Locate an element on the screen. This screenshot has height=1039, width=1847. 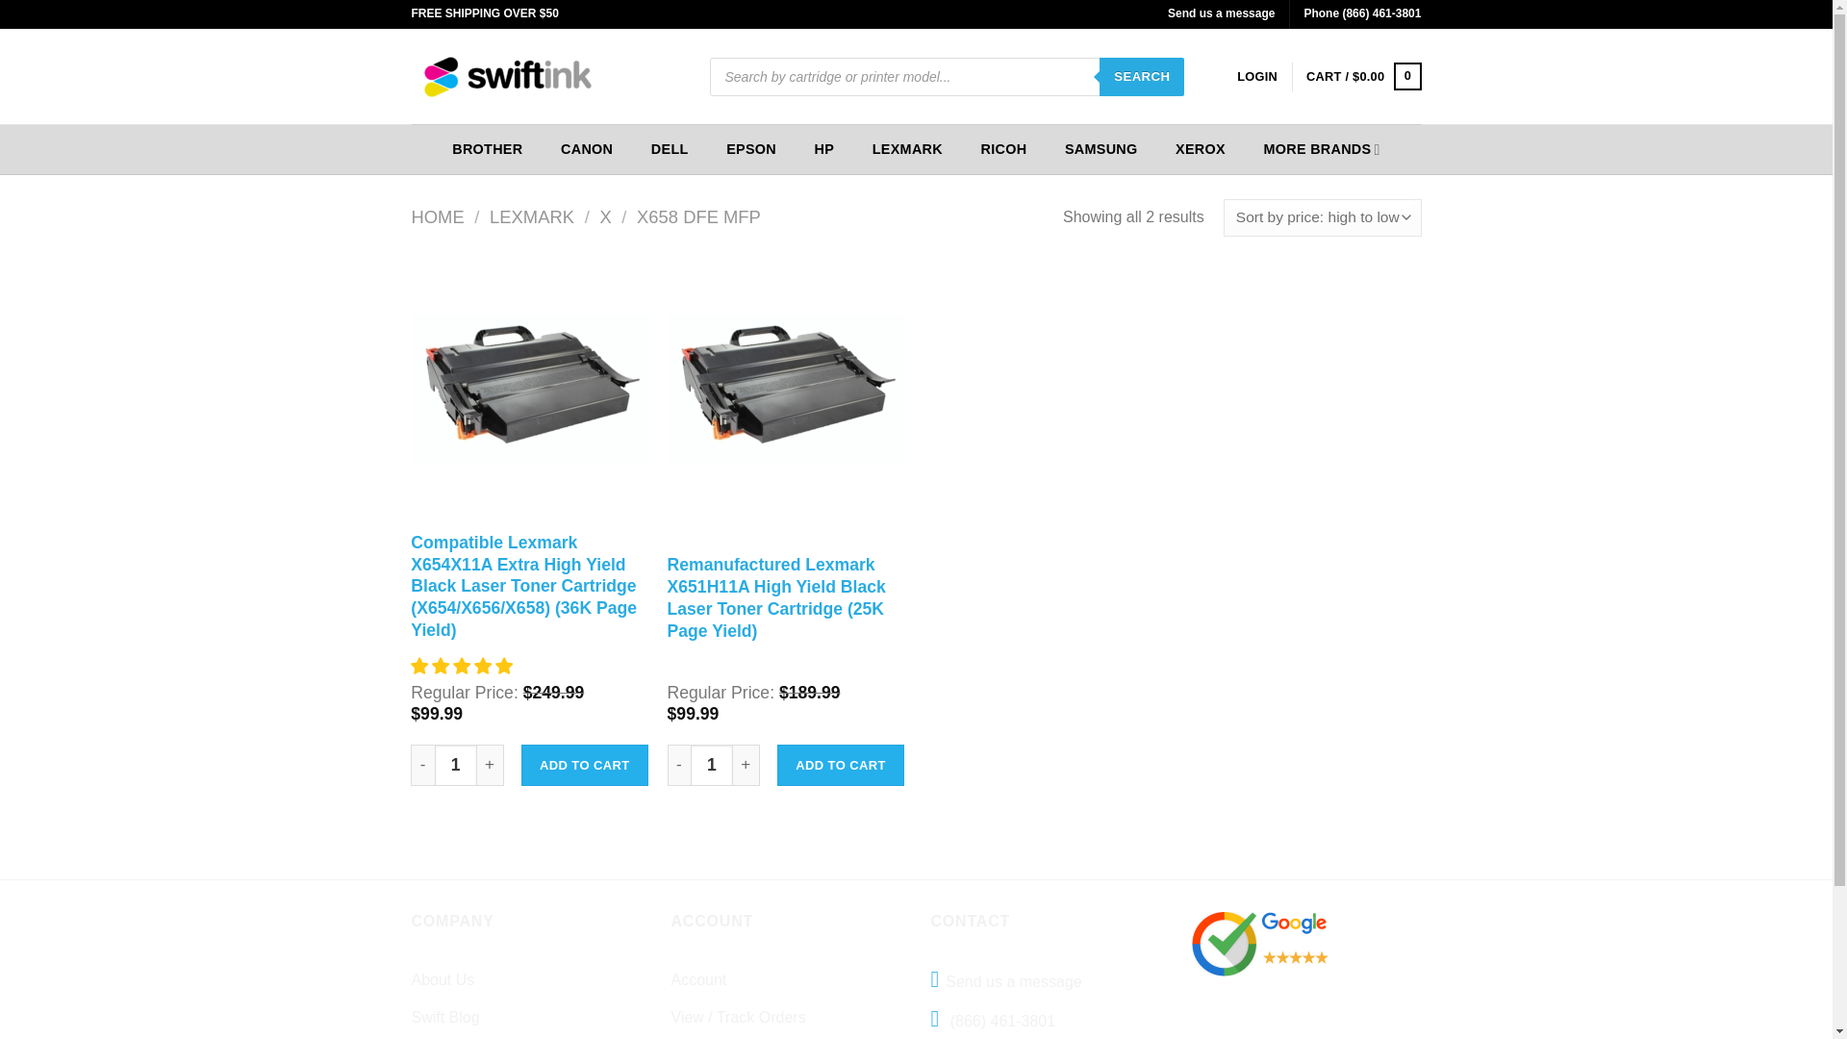
LEXMARK is located at coordinates (531, 216).